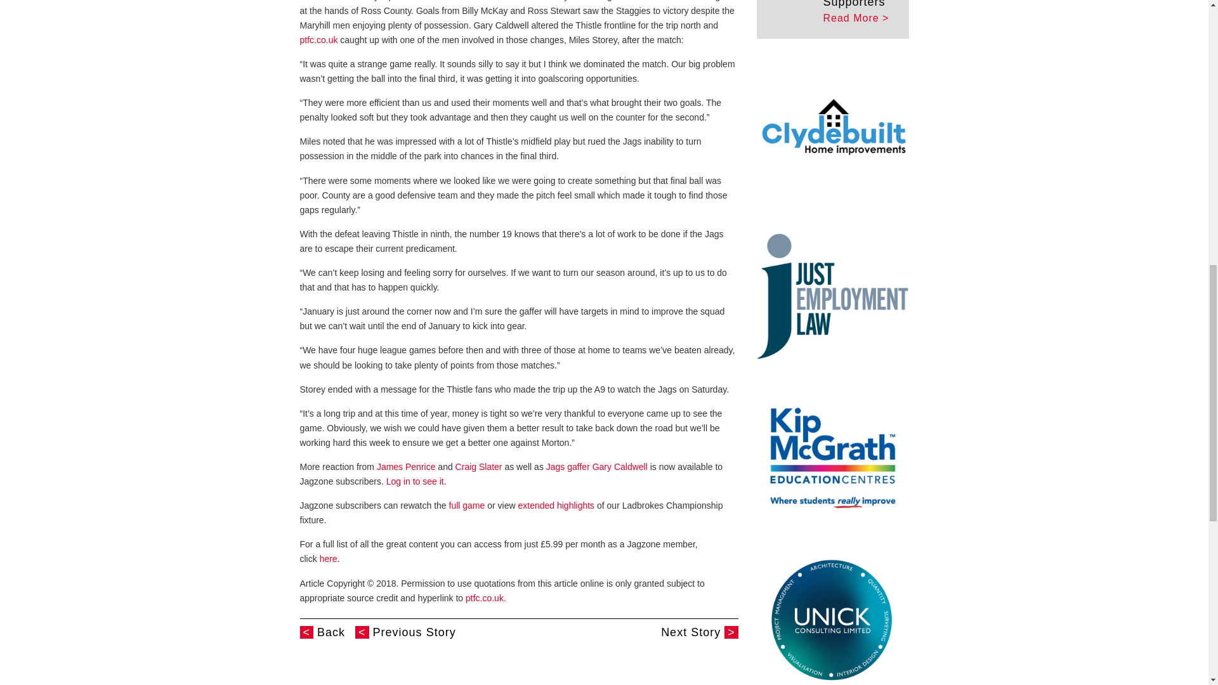 The height and width of the screenshot is (685, 1218). I want to click on ptfc.co.uk., so click(486, 598).